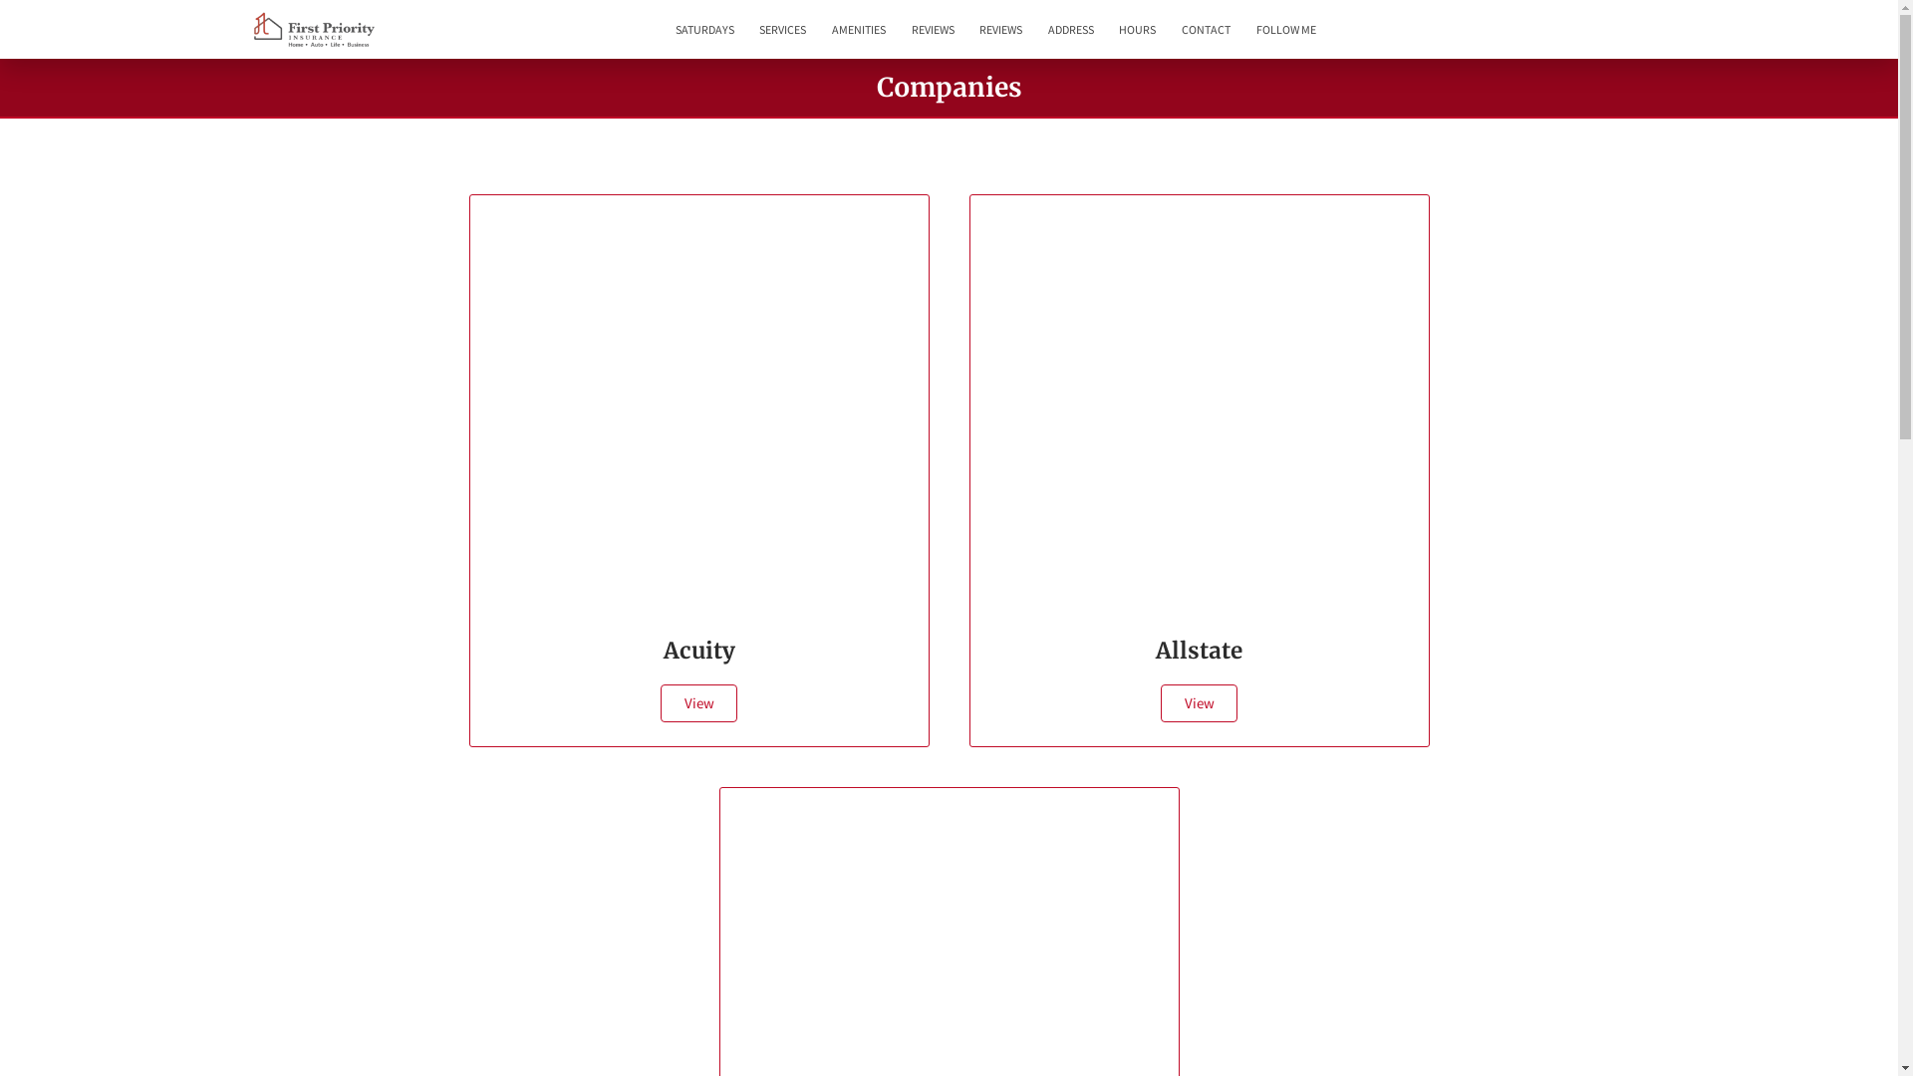 The width and height of the screenshot is (1913, 1076). I want to click on Acuity
View, so click(698, 470).